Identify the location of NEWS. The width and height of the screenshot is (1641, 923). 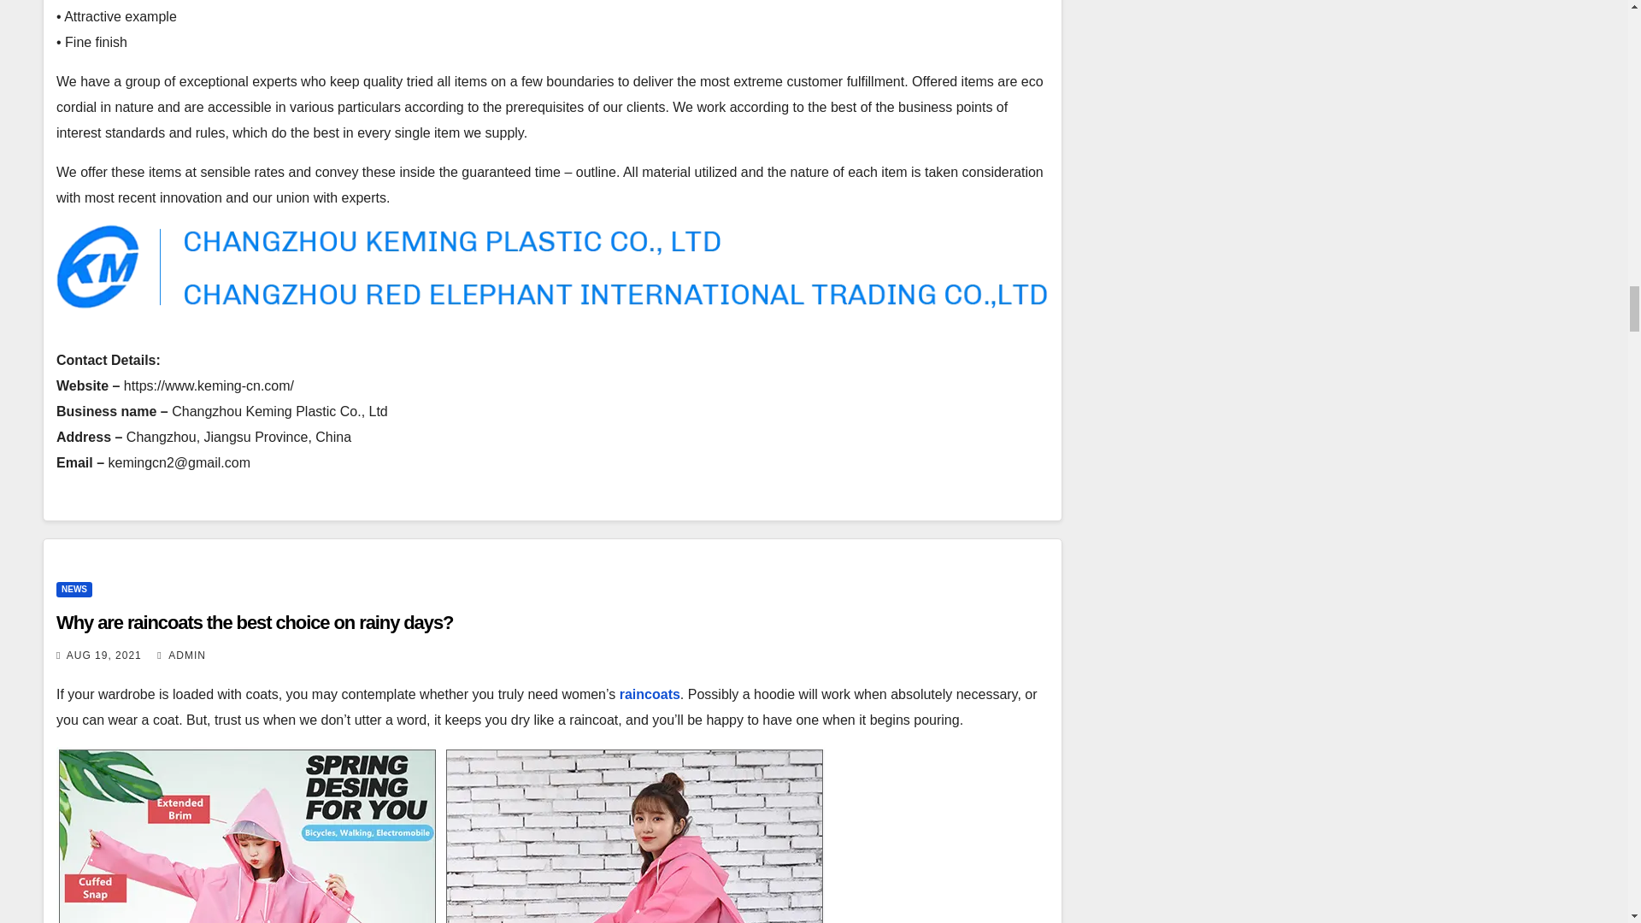
(74, 590).